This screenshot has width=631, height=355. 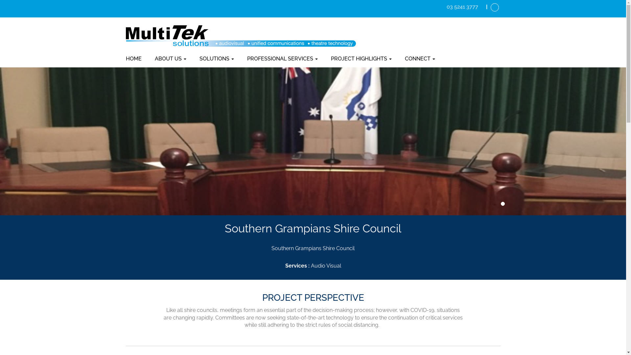 What do you see at coordinates (420, 59) in the screenshot?
I see `CONNECT` at bounding box center [420, 59].